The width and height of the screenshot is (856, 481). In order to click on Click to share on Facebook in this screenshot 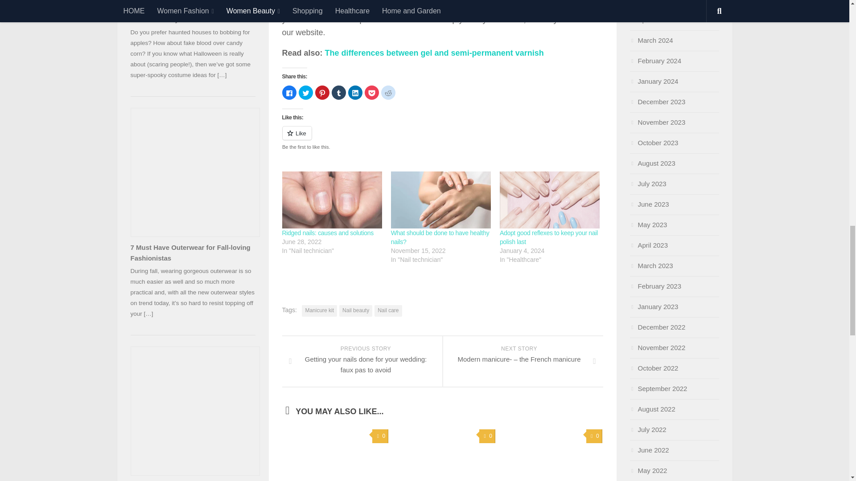, I will do `click(289, 93)`.